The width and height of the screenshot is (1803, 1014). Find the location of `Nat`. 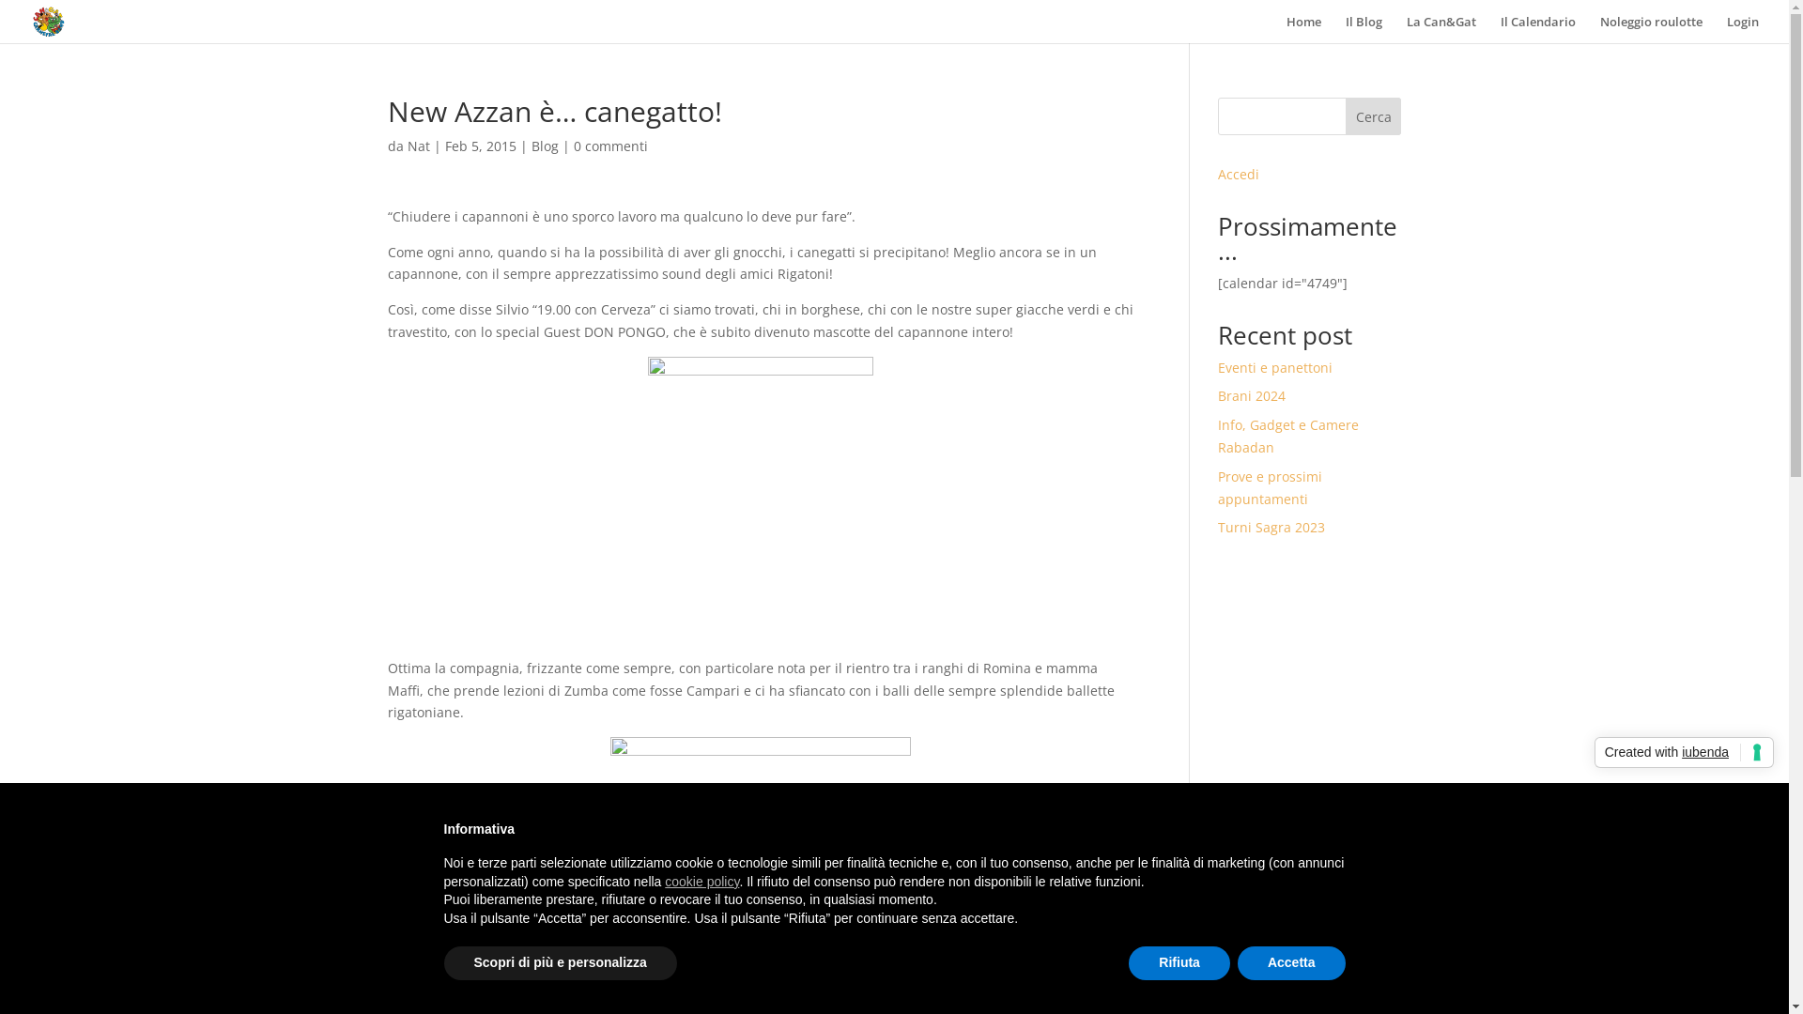

Nat is located at coordinates (419, 146).